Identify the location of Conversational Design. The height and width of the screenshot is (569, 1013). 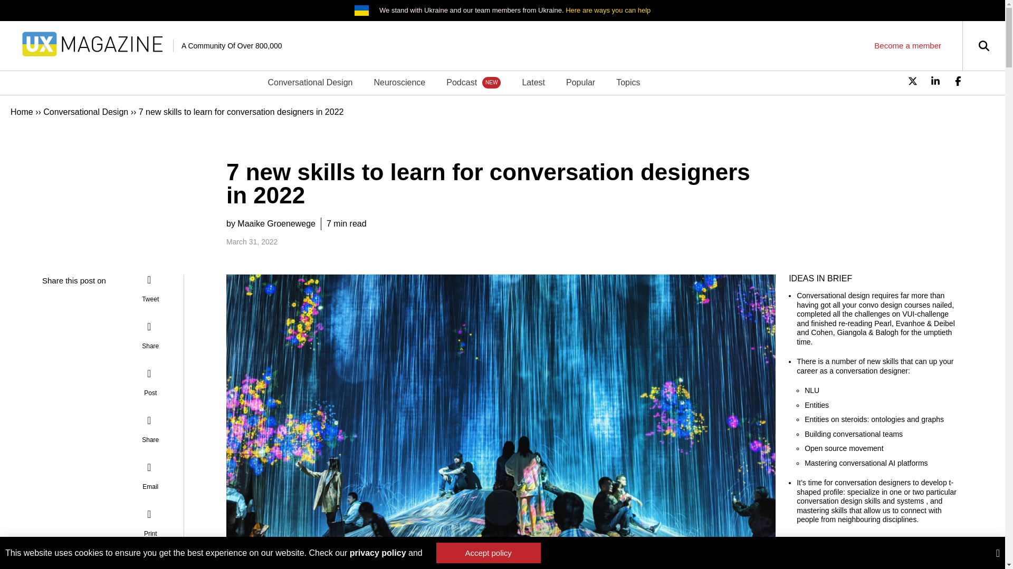
(310, 82).